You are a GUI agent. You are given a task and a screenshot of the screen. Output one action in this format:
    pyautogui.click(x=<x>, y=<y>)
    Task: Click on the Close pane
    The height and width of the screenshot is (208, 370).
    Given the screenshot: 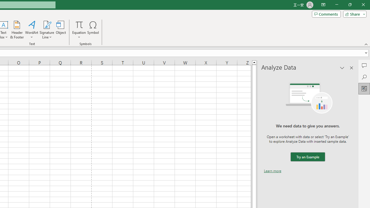 What is the action you would take?
    pyautogui.click(x=351, y=68)
    